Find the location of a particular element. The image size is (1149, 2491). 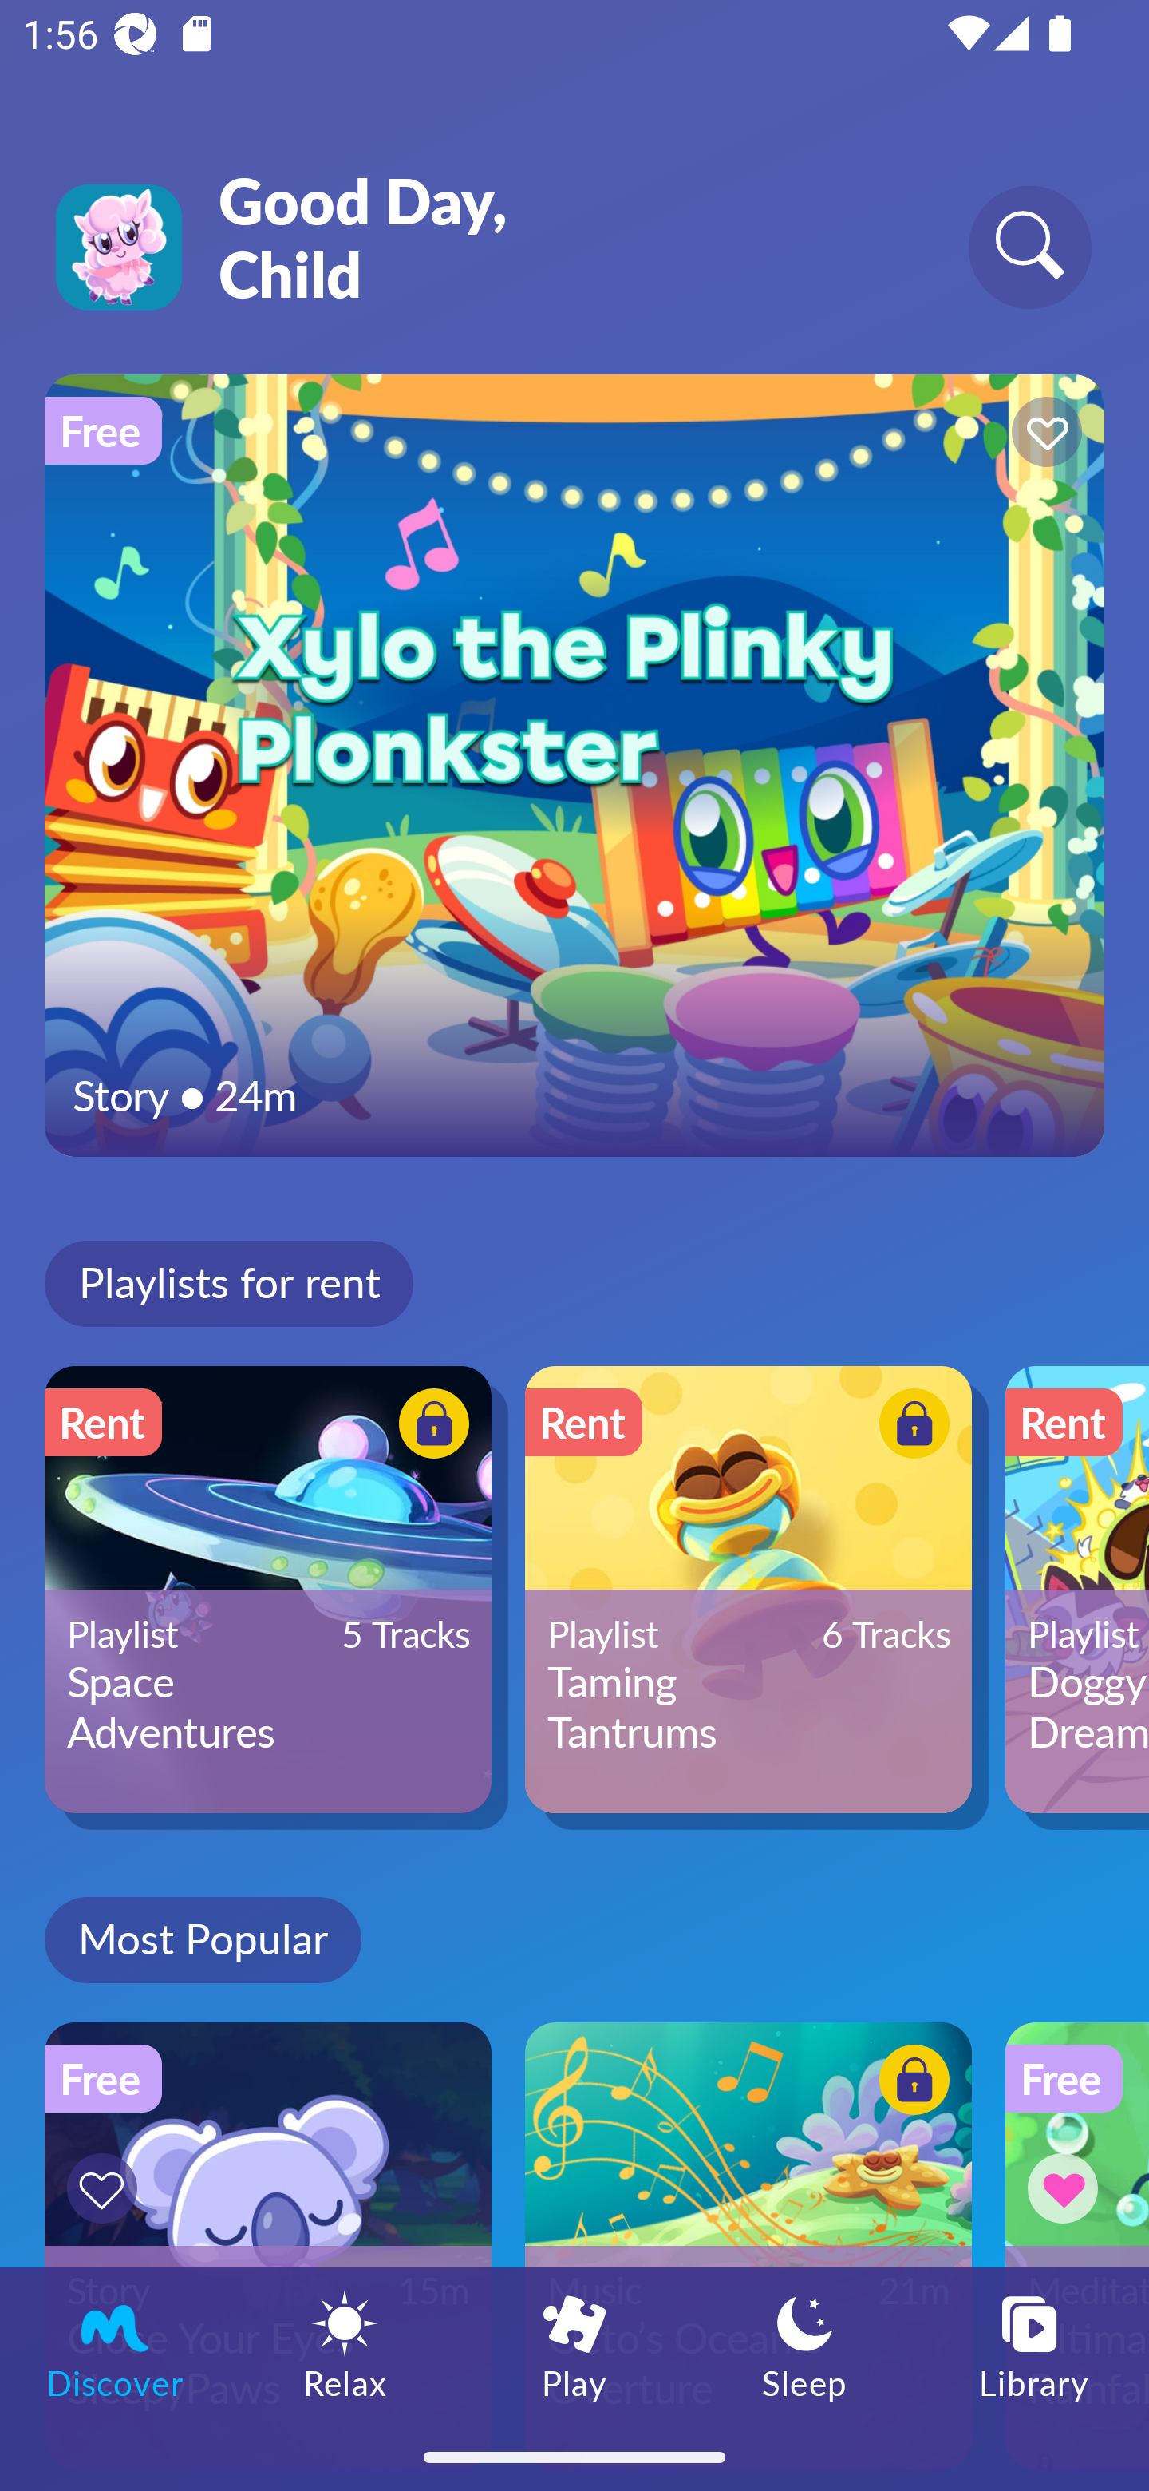

Search is located at coordinates (1029, 246).